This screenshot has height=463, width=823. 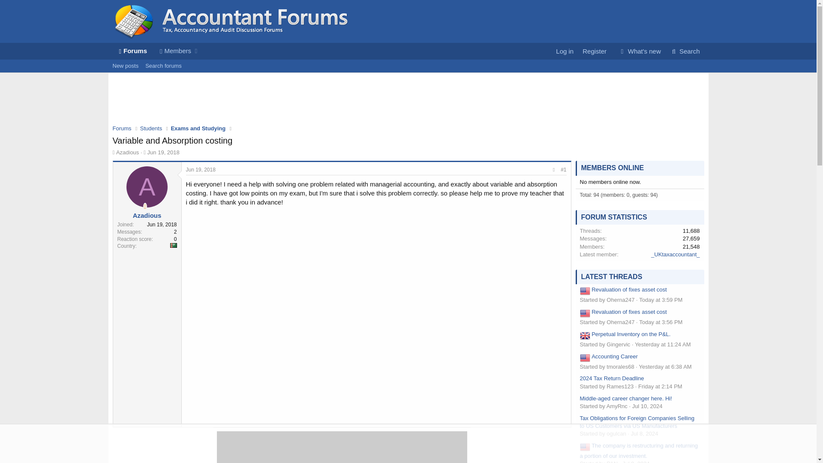 What do you see at coordinates (201, 169) in the screenshot?
I see `Log in` at bounding box center [201, 169].